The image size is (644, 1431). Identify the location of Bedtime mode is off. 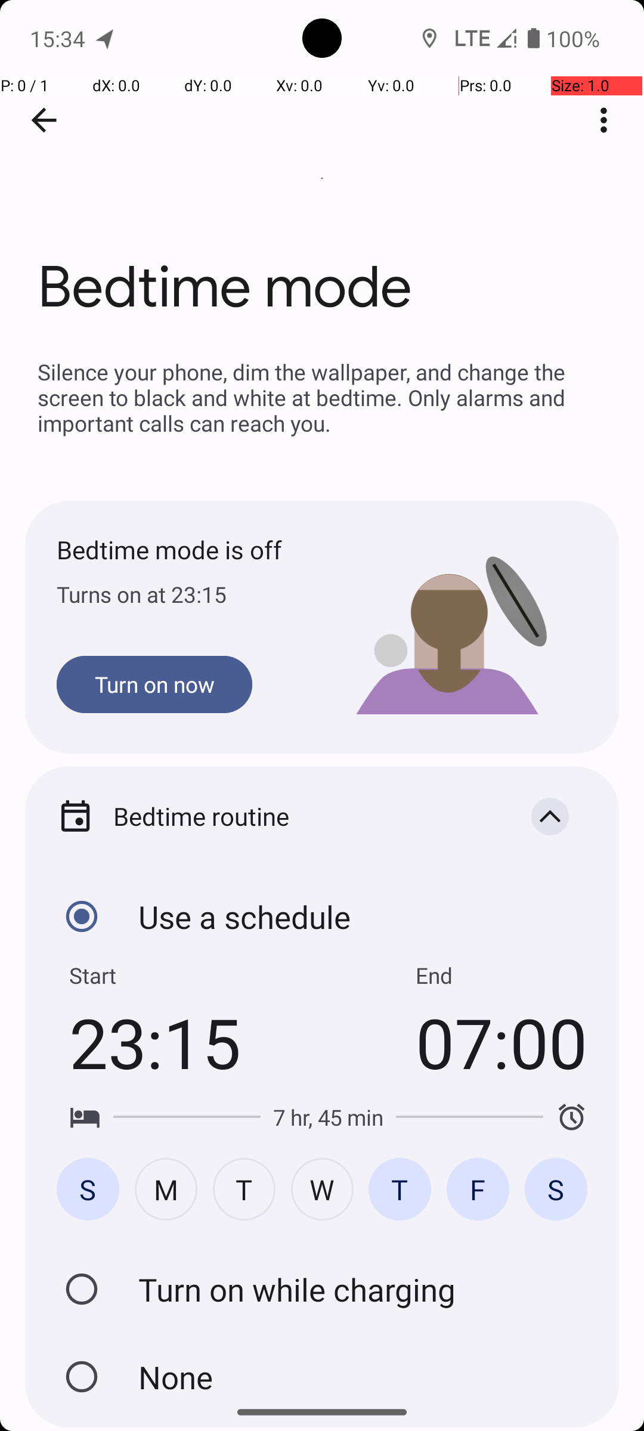
(190, 550).